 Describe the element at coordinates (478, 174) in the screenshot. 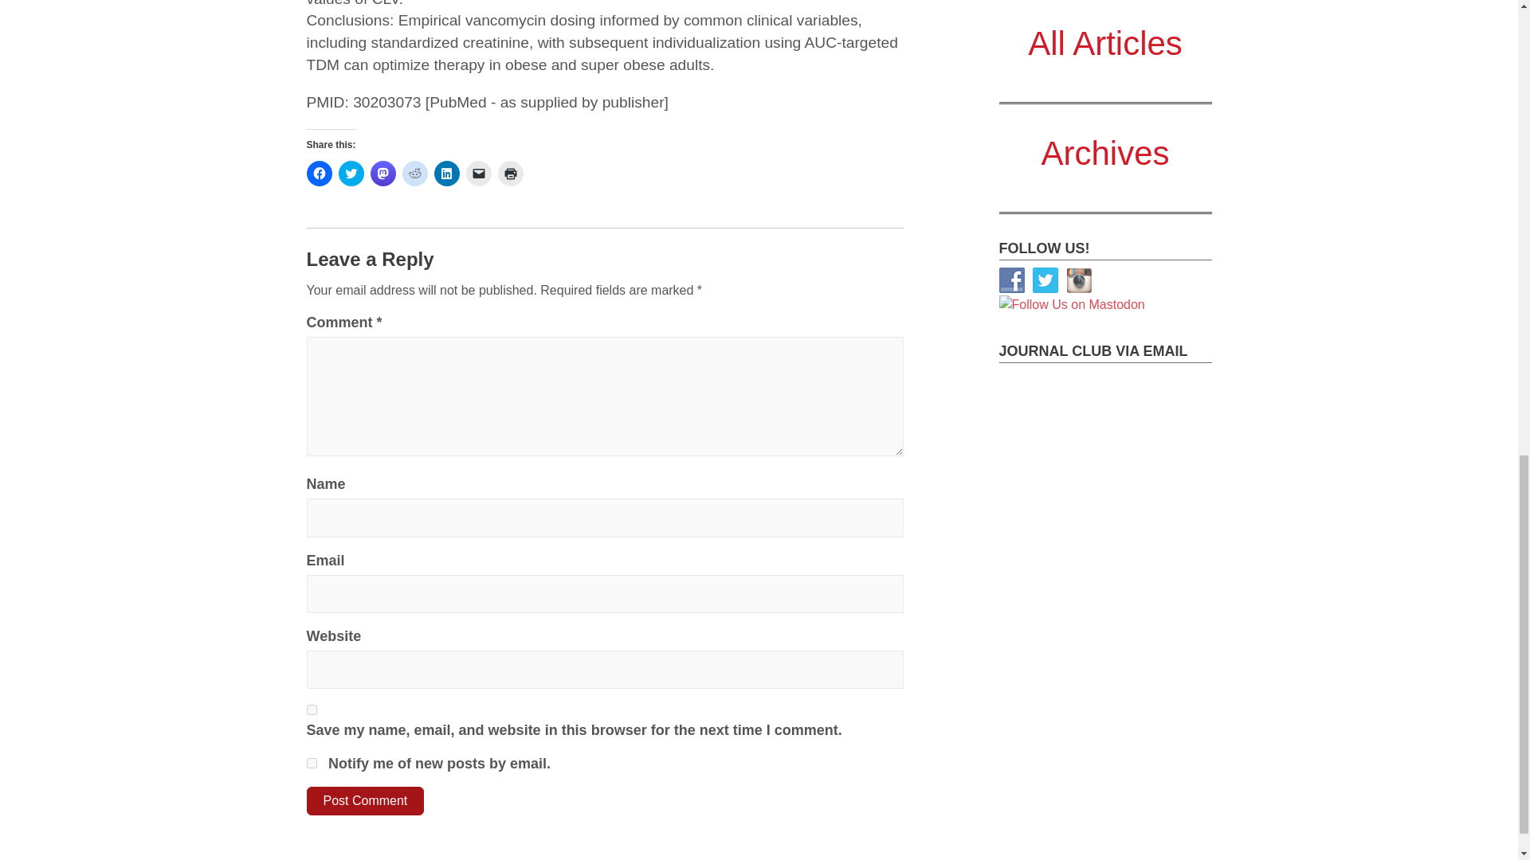

I see `Click to email a link to a friend` at that location.